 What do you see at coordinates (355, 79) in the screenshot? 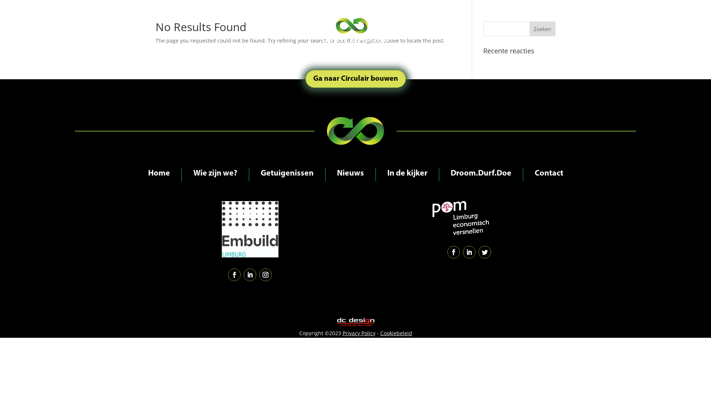
I see `Ga naar Circulair bouwen` at bounding box center [355, 79].